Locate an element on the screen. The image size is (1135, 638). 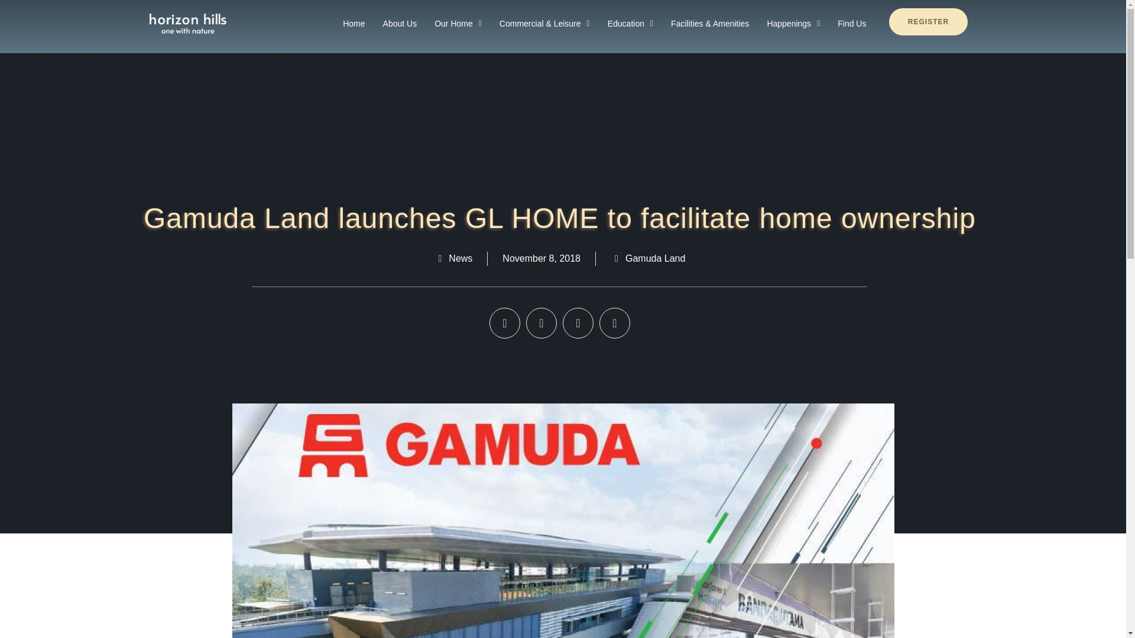
Home is located at coordinates (354, 24).